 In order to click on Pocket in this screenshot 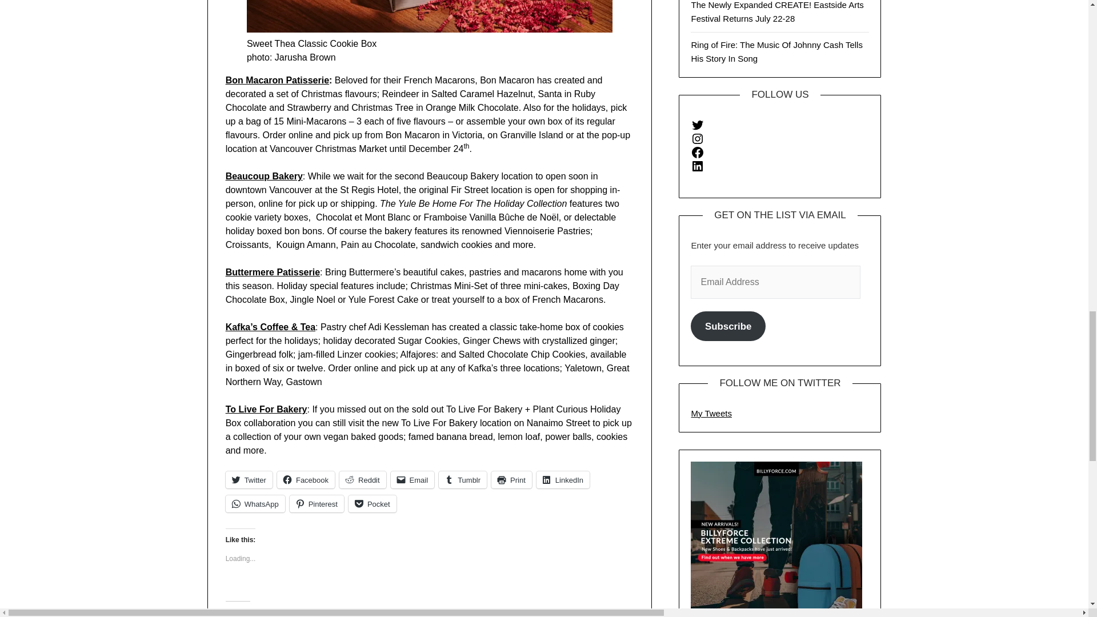, I will do `click(373, 504)`.